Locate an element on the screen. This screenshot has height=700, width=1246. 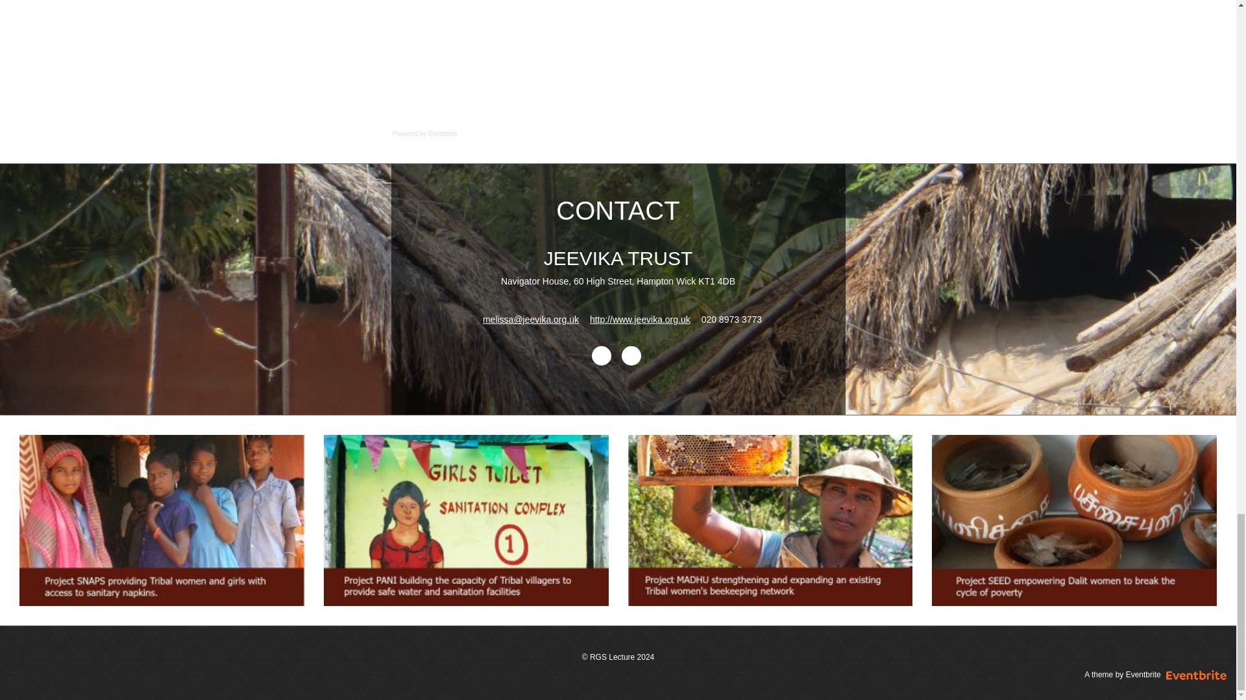
Powered by Eventbrite is located at coordinates (424, 134).